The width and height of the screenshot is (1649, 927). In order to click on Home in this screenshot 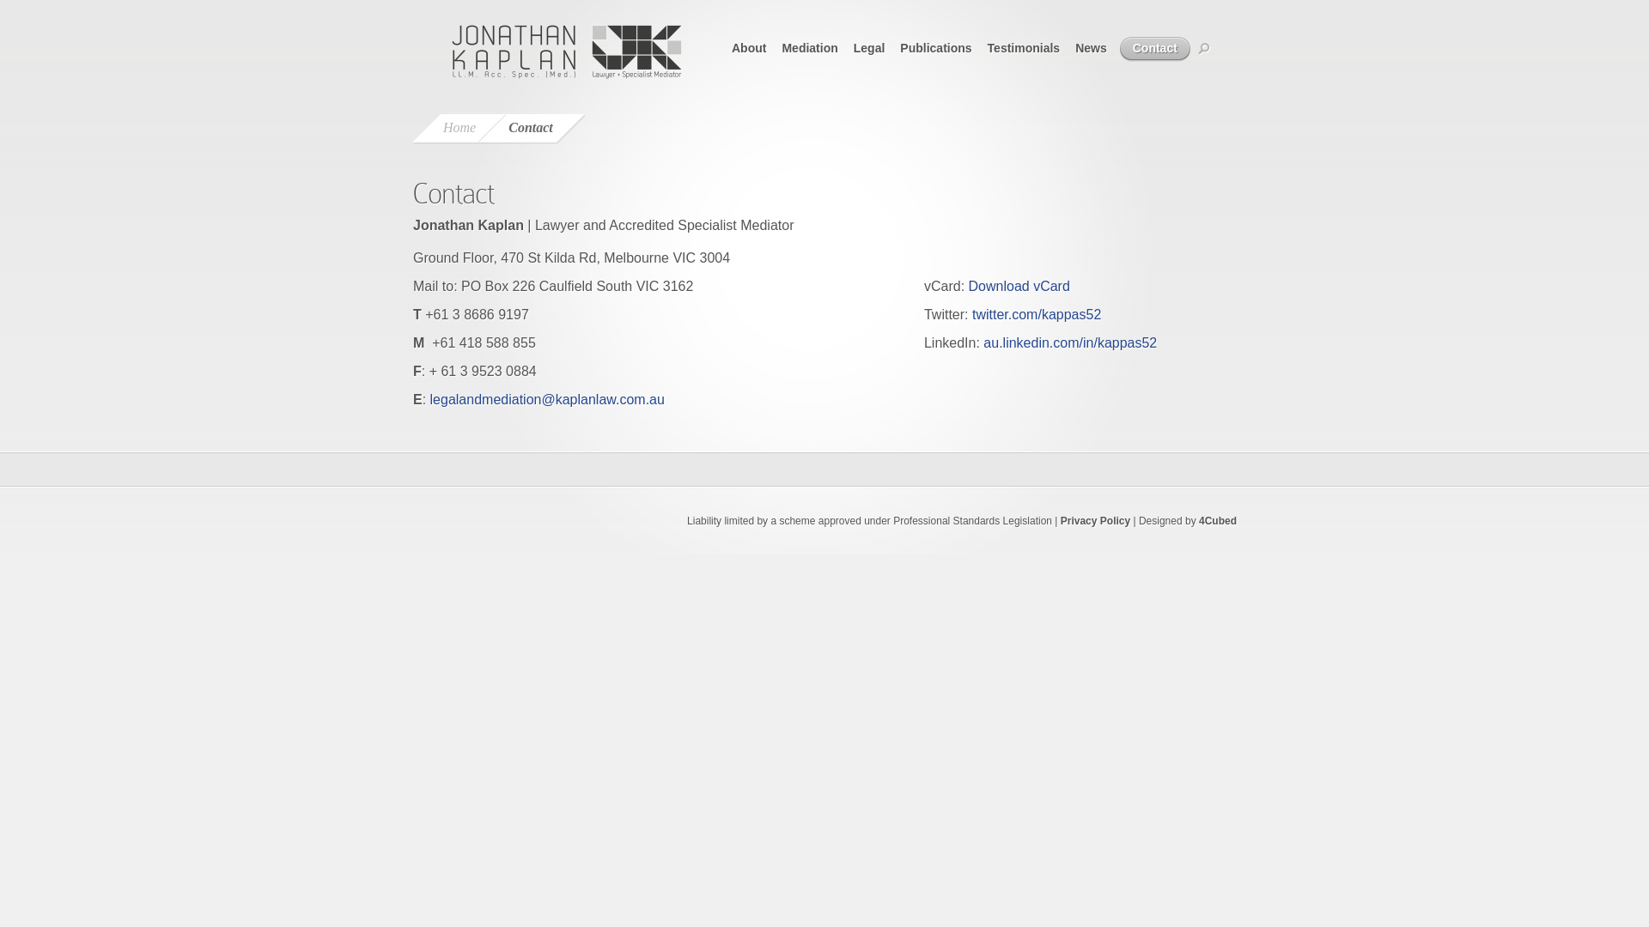, I will do `click(459, 128)`.